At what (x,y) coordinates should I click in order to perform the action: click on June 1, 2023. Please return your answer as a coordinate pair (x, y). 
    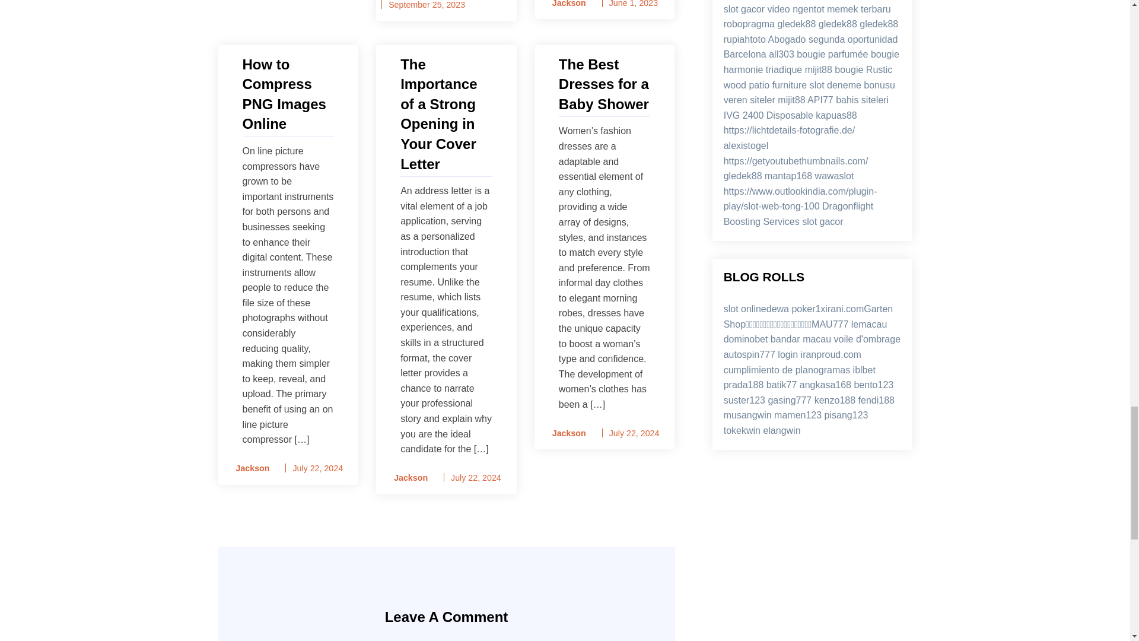
    Looking at the image, I should click on (634, 4).